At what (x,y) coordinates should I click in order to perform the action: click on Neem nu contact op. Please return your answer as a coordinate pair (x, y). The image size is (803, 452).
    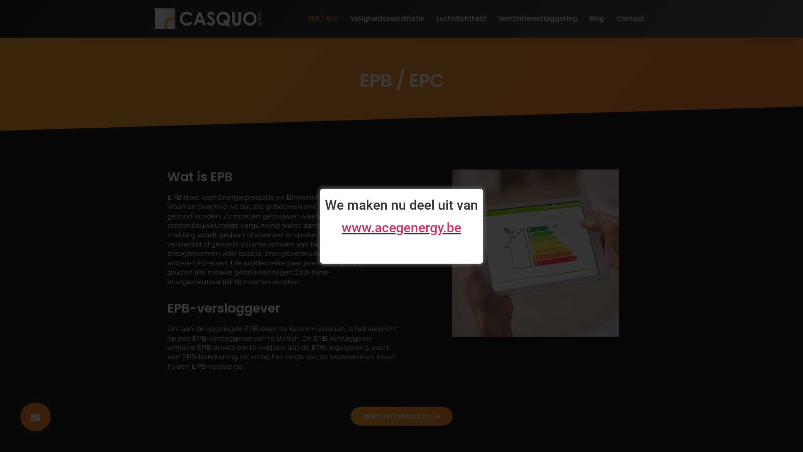
    Looking at the image, I should click on (401, 416).